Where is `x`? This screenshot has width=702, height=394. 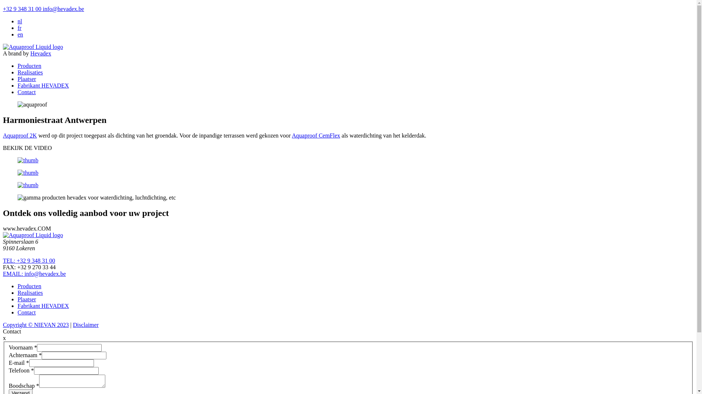 x is located at coordinates (4, 338).